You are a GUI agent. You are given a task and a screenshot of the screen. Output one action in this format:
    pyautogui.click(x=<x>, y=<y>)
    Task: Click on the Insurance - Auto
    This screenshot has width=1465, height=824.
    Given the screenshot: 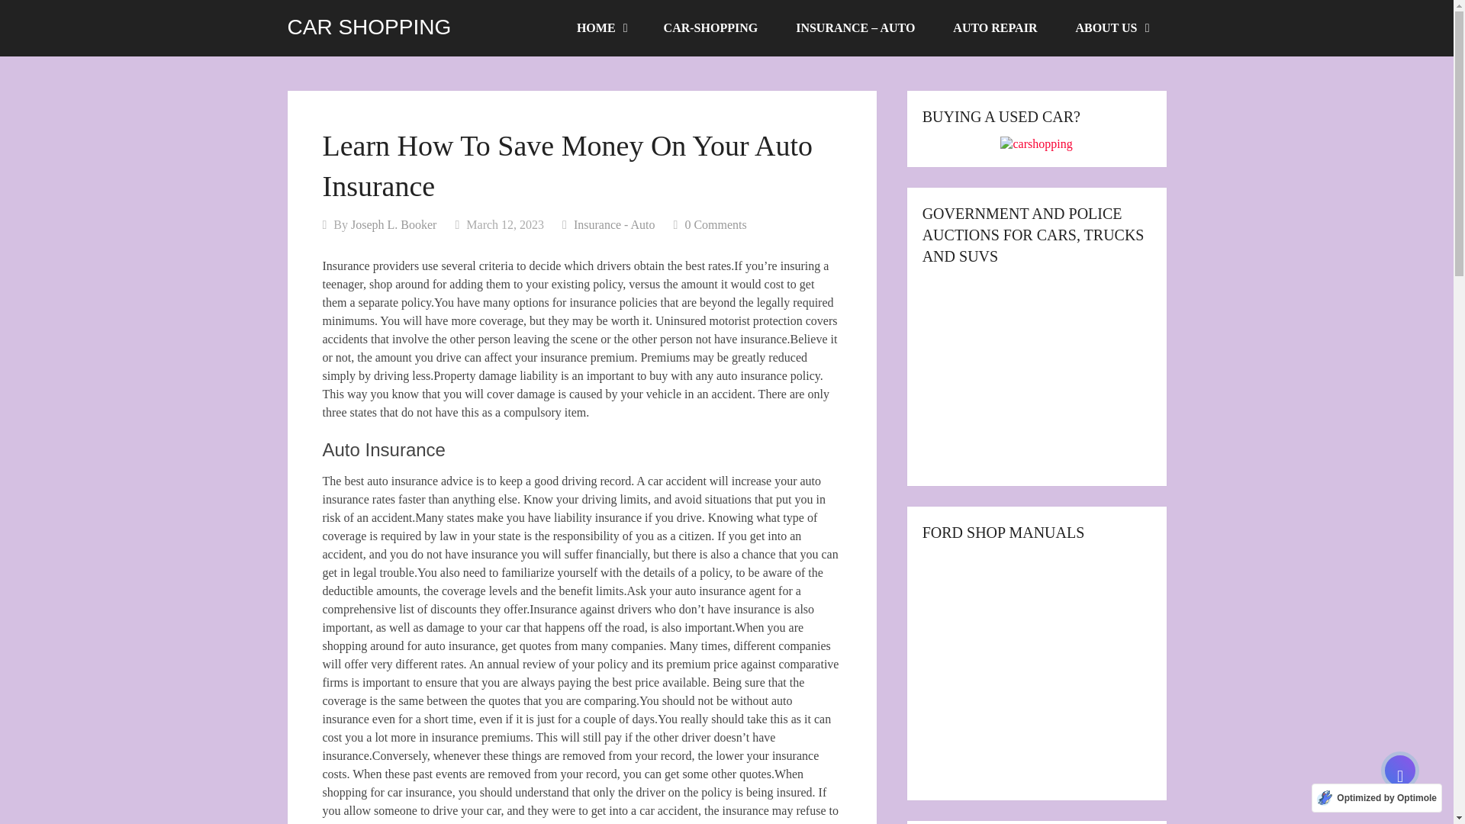 What is the action you would take?
    pyautogui.click(x=614, y=224)
    